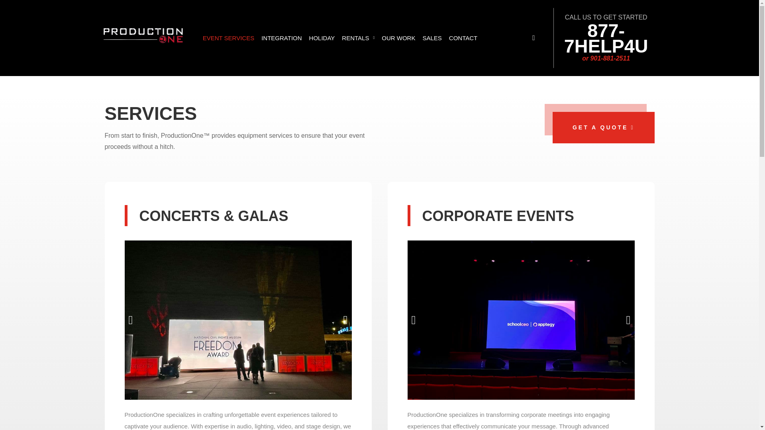 The width and height of the screenshot is (765, 430). What do you see at coordinates (322, 38) in the screenshot?
I see `HOLIDAY` at bounding box center [322, 38].